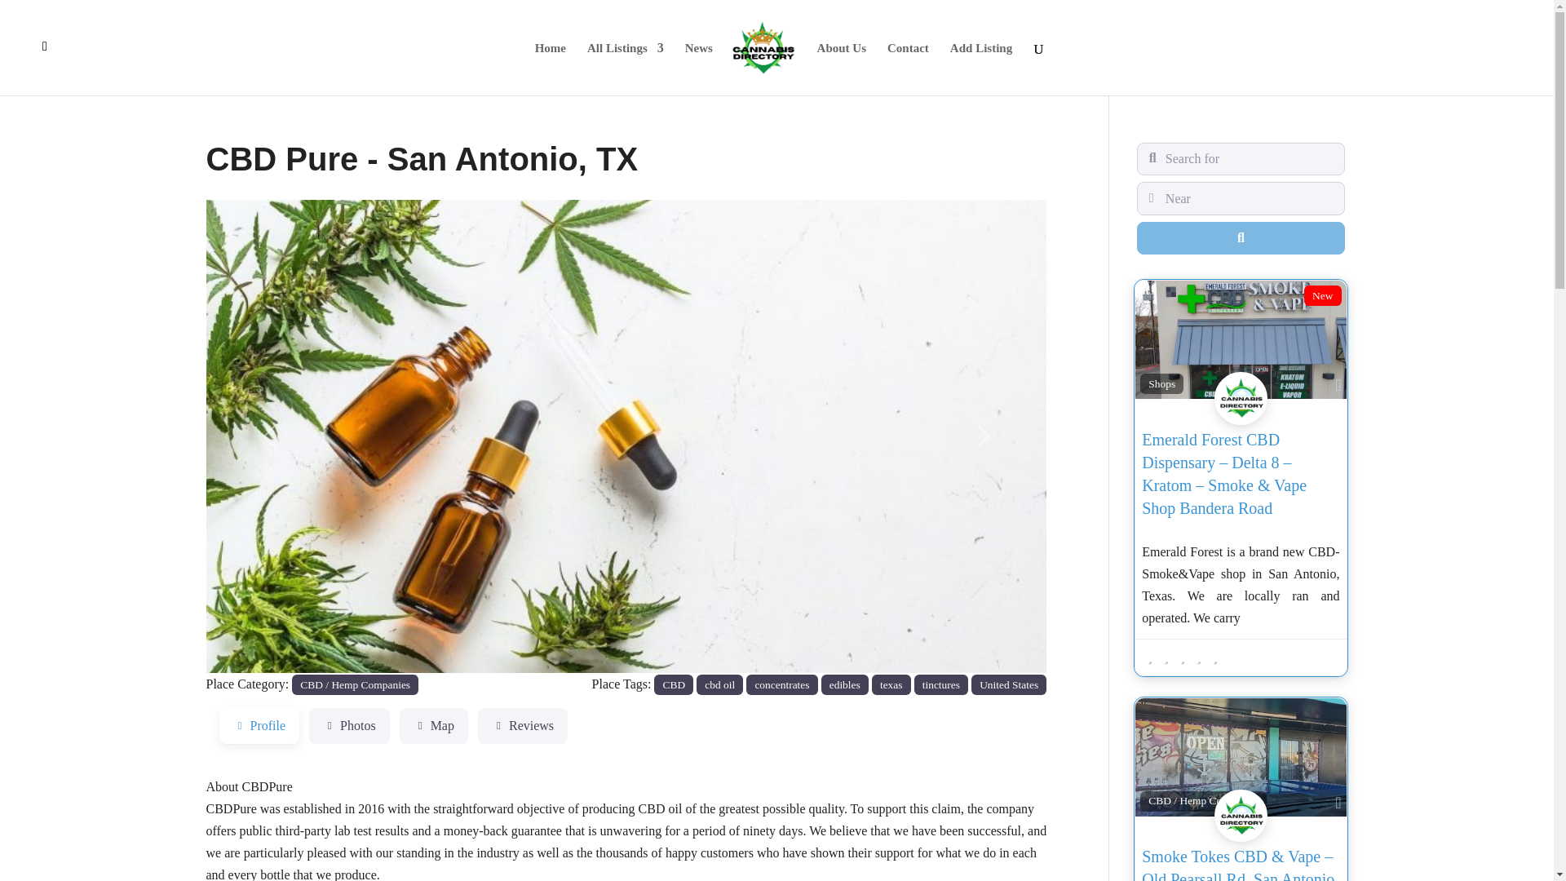 The height and width of the screenshot is (881, 1566). I want to click on News, so click(698, 69).